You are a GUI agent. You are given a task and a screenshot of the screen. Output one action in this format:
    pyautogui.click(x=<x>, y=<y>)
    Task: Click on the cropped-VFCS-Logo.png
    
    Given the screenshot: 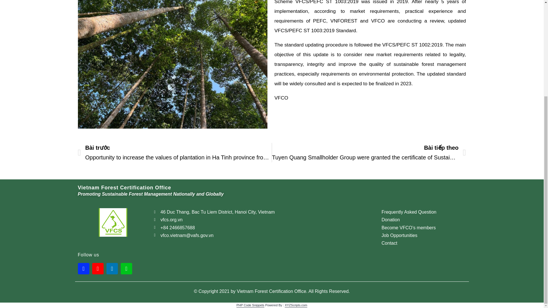 What is the action you would take?
    pyautogui.click(x=113, y=222)
    